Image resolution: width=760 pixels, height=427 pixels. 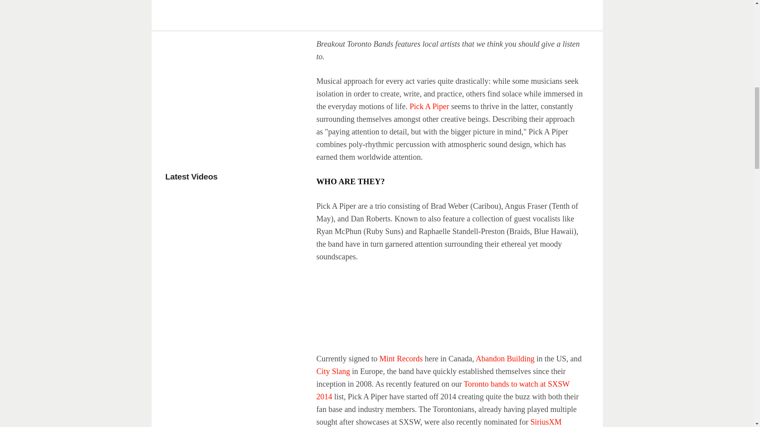 What do you see at coordinates (401, 359) in the screenshot?
I see `Mint Records` at bounding box center [401, 359].